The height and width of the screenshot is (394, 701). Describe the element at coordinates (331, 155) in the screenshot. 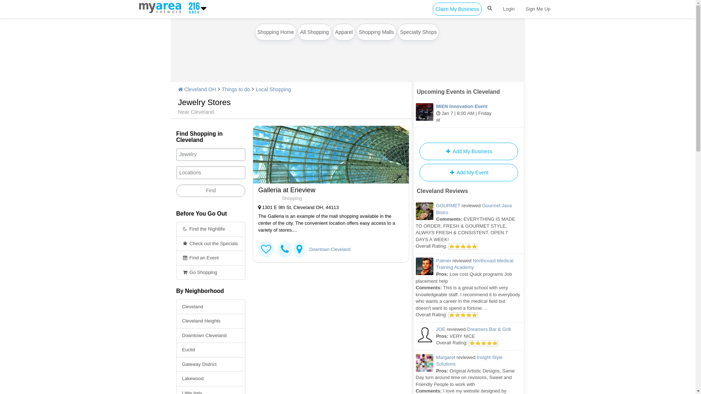

I see `Galleria at Erieview` at that location.